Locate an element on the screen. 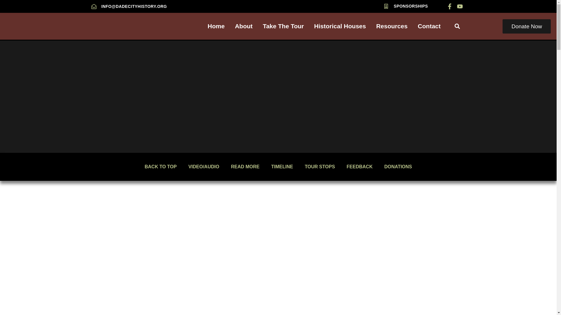  Historical Houses is located at coordinates (340, 26).